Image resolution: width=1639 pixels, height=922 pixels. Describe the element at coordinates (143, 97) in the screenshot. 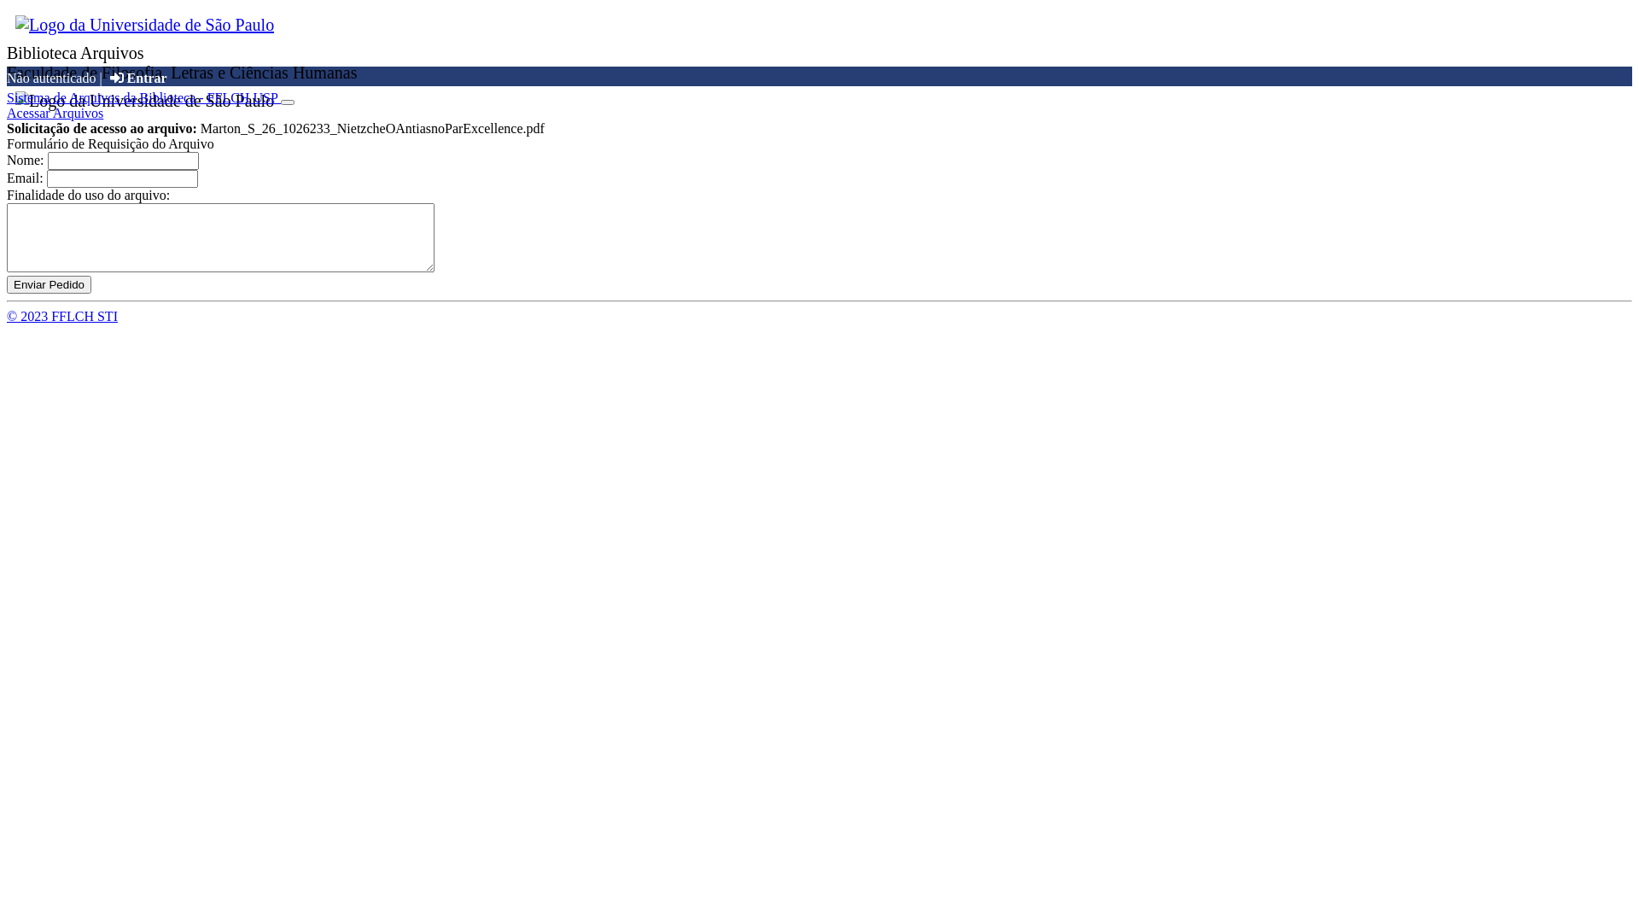

I see `Sistema de Arquivos da Biblioteca - FFLCH USP` at that location.